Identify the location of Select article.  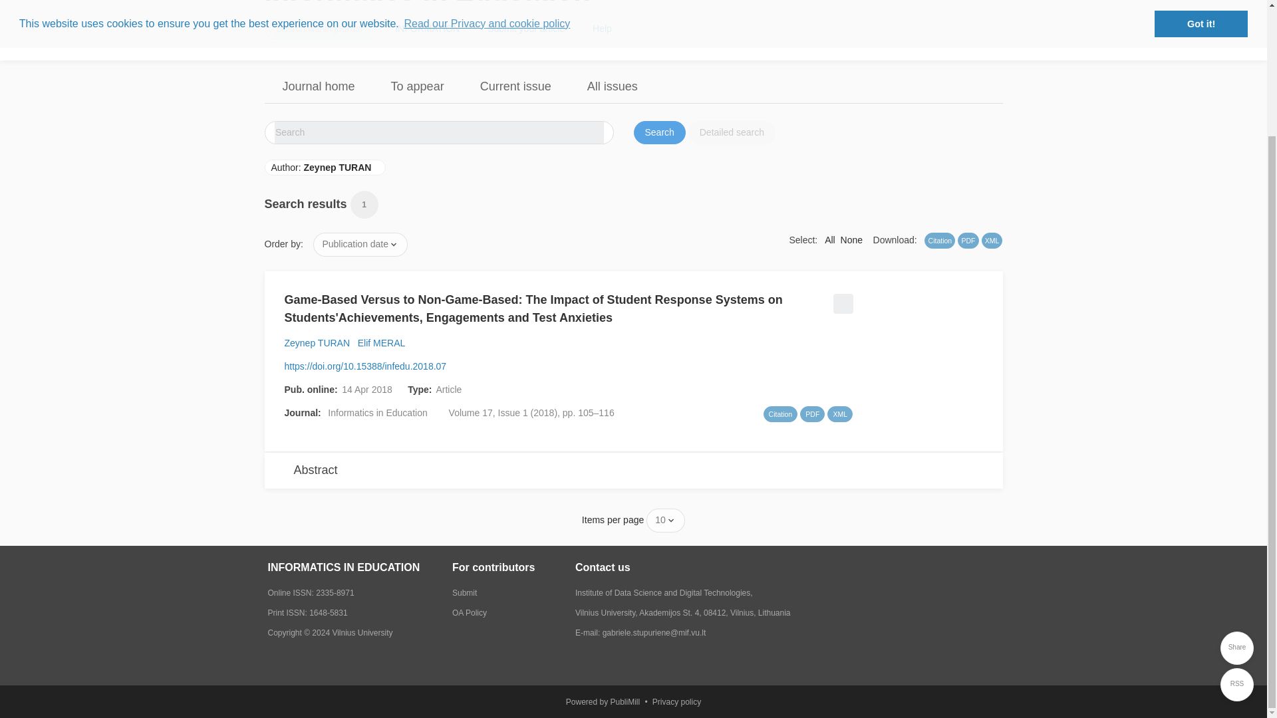
(841, 299).